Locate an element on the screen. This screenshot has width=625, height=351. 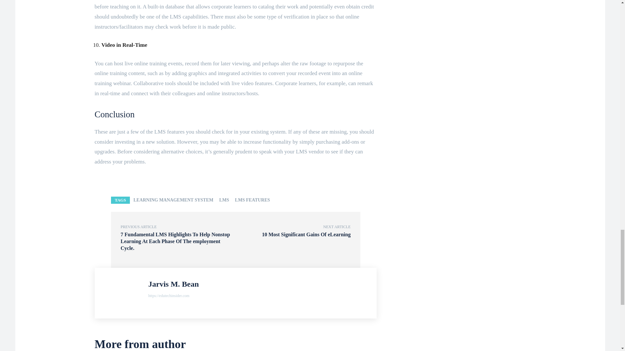
LEARNING MANAGEMENT SYSTEM is located at coordinates (173, 200).